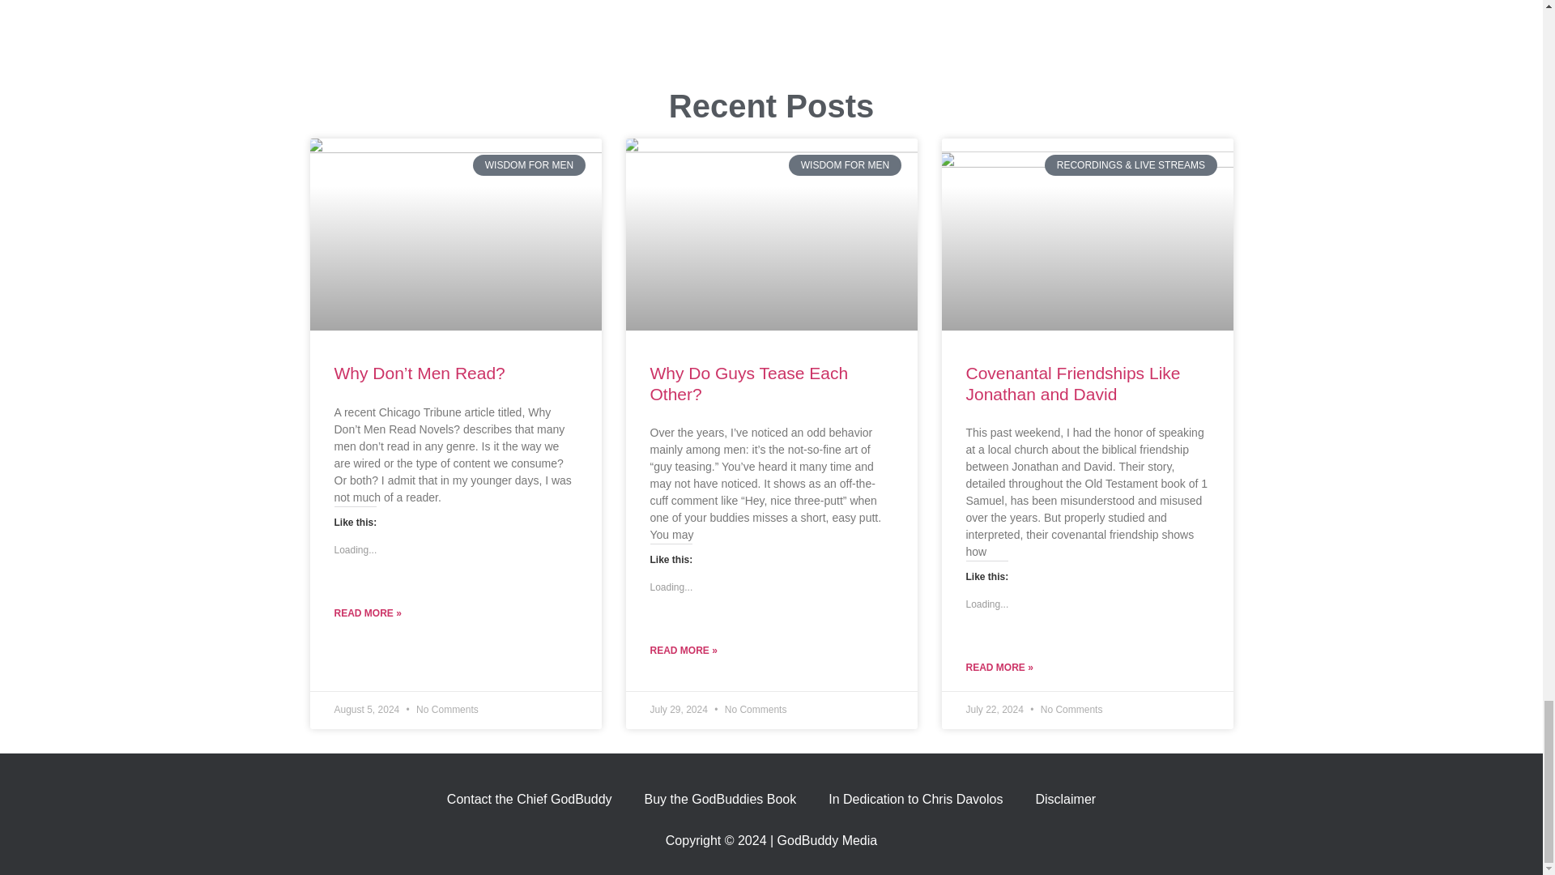 The height and width of the screenshot is (875, 1555). I want to click on Comment Form, so click(771, 34).